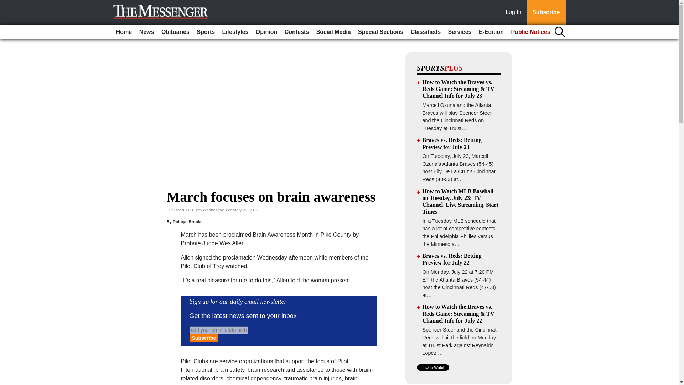 Image resolution: width=684 pixels, height=385 pixels. Describe the element at coordinates (205, 32) in the screenshot. I see `Sports` at that location.